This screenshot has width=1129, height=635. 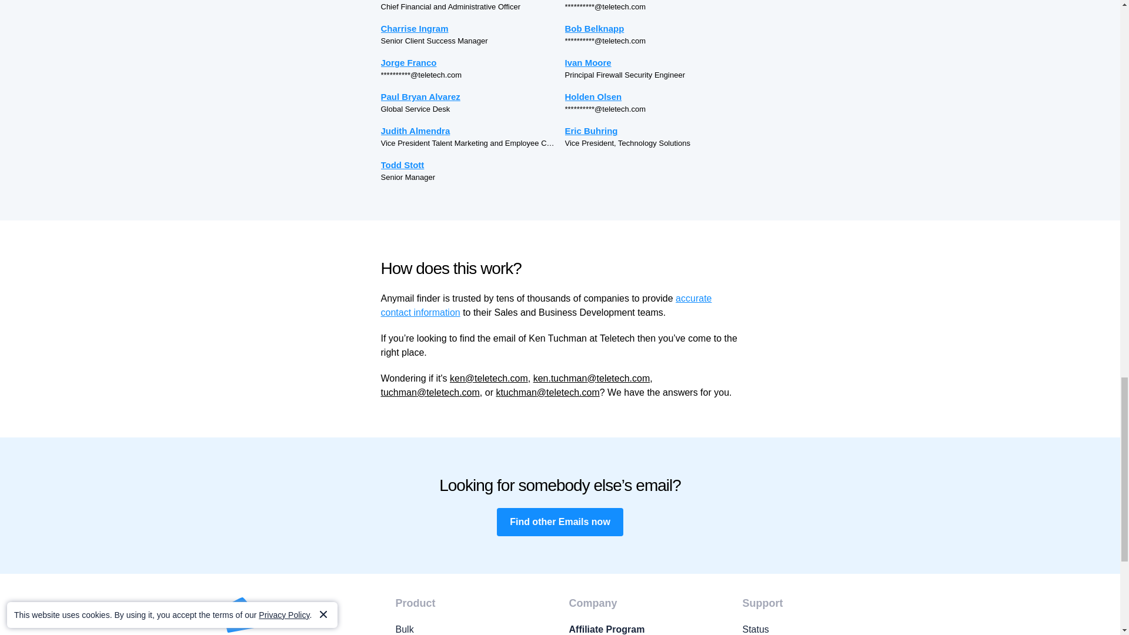 I want to click on Jorge Franco, so click(x=468, y=62).